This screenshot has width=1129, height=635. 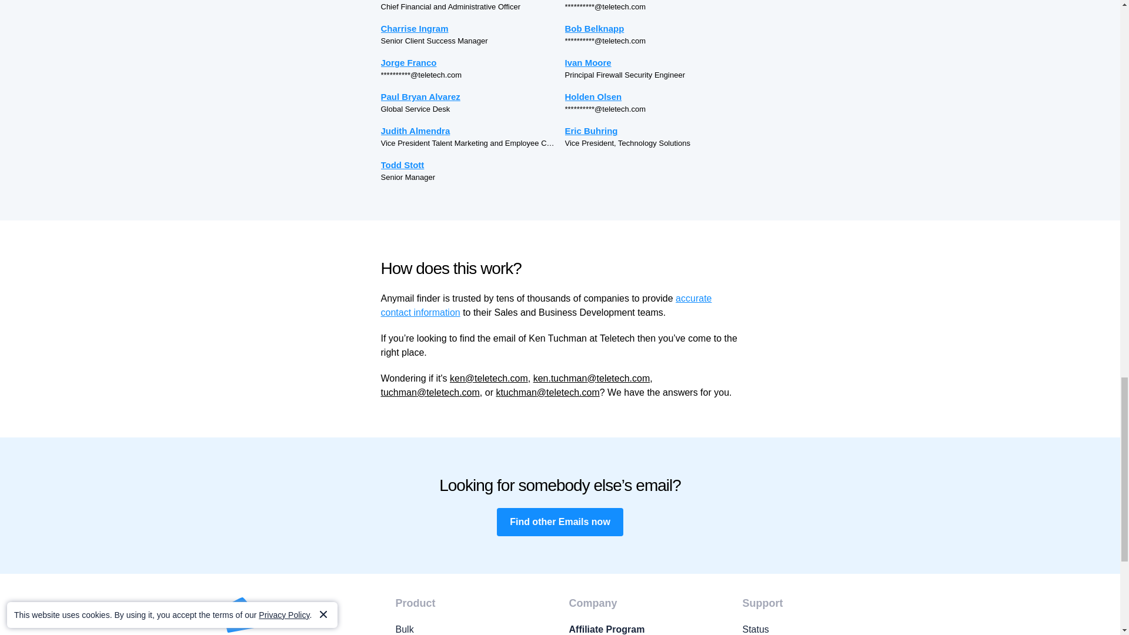 I want to click on Jorge Franco, so click(x=468, y=62).